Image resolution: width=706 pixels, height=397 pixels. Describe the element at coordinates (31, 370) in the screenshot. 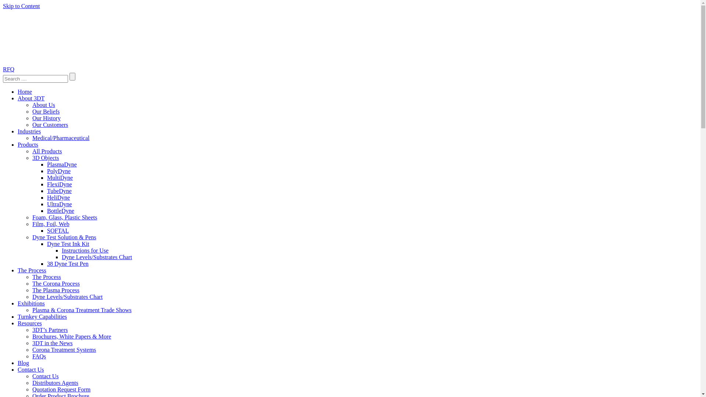

I see `Contact Us` at that location.